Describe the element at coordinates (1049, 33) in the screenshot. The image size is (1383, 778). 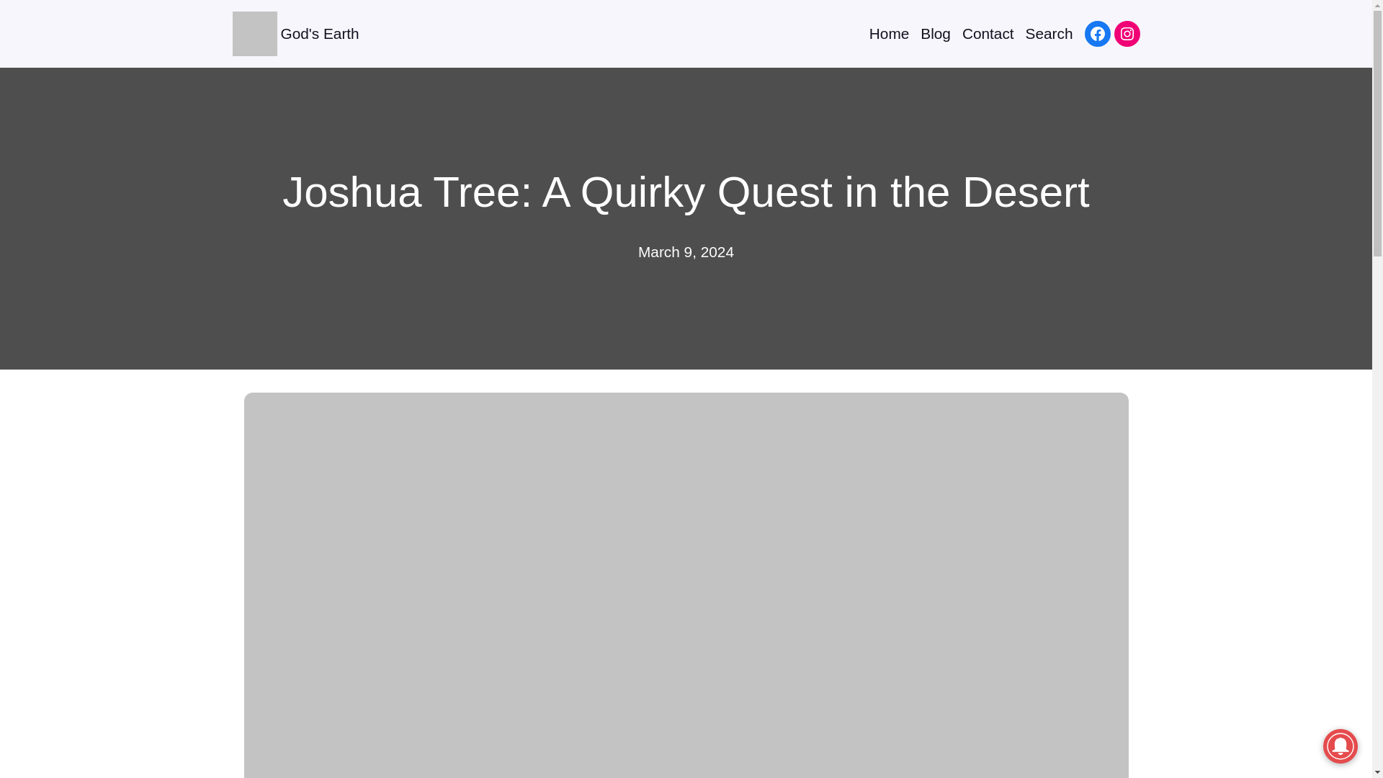
I see `Search` at that location.